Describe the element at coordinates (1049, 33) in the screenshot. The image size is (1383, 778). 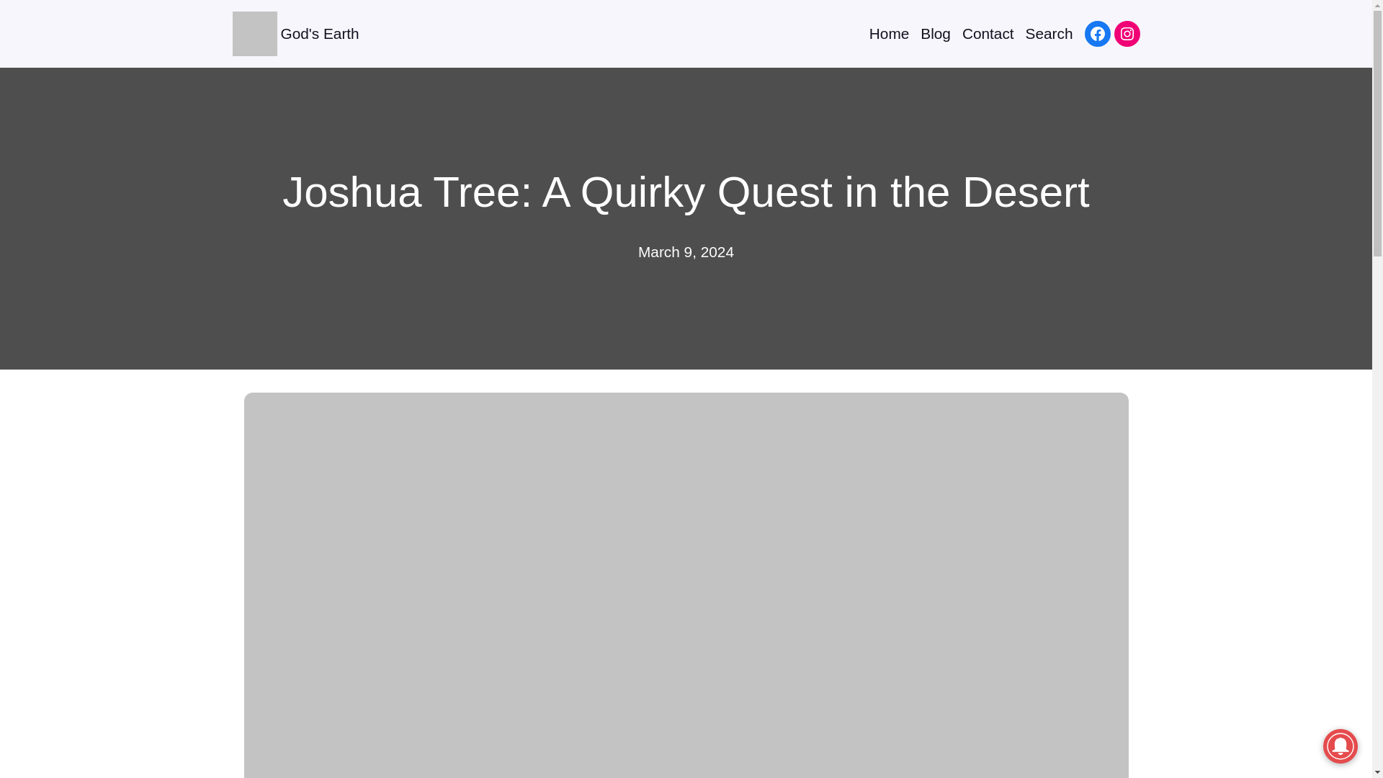
I see `Search` at that location.